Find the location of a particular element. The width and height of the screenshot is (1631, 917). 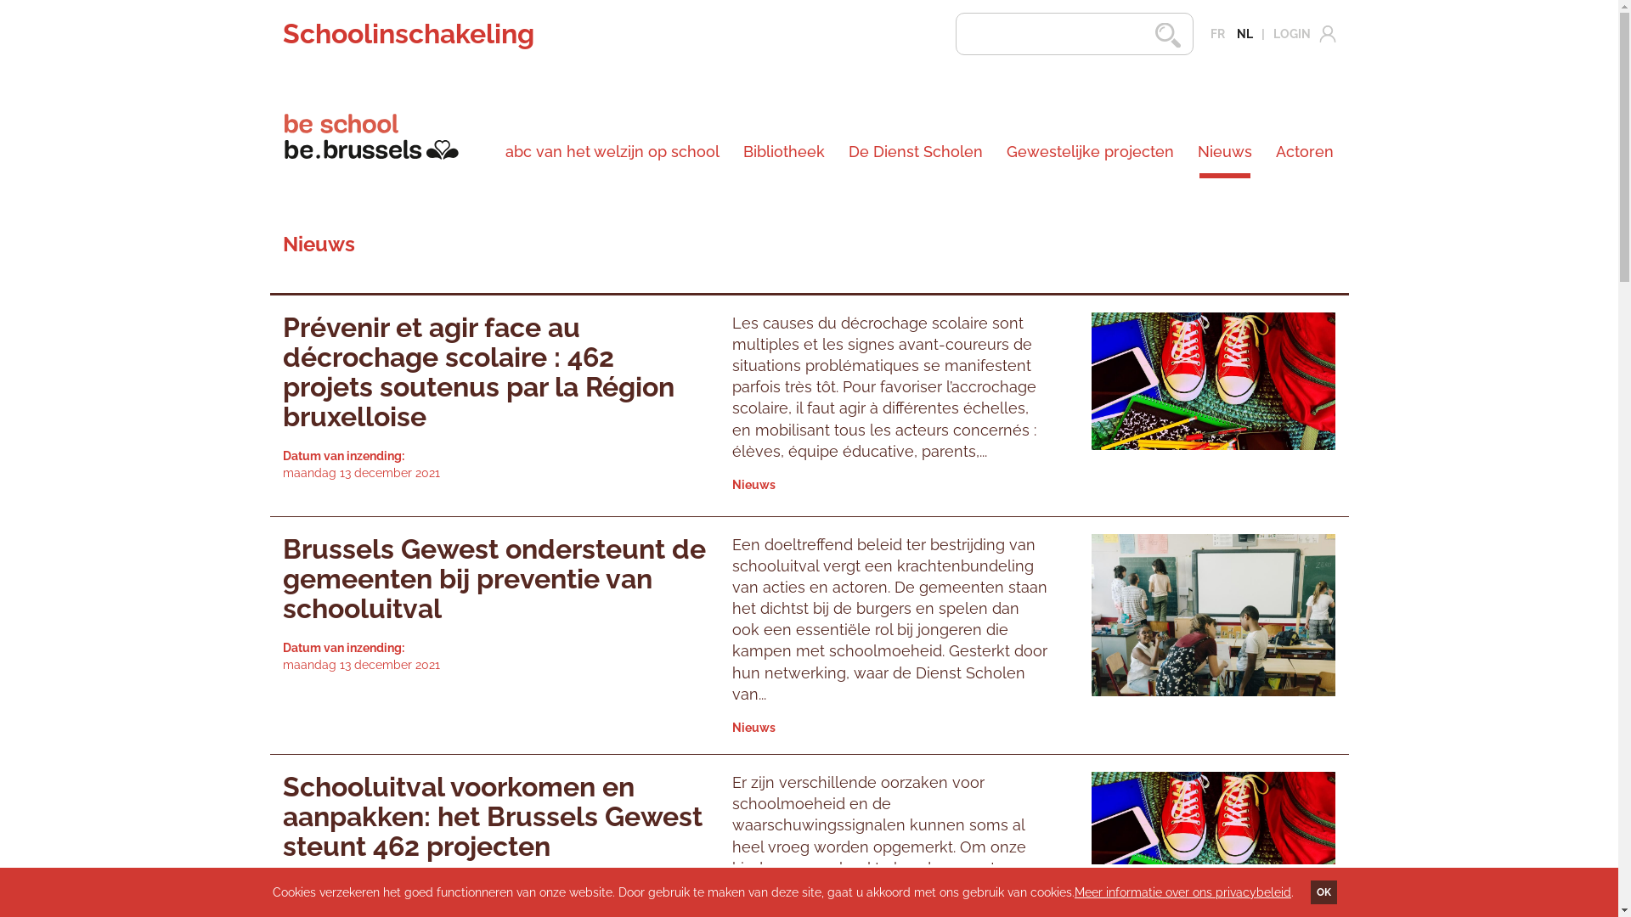

Meer informatie over ons privacybeleid is located at coordinates (1182, 892).